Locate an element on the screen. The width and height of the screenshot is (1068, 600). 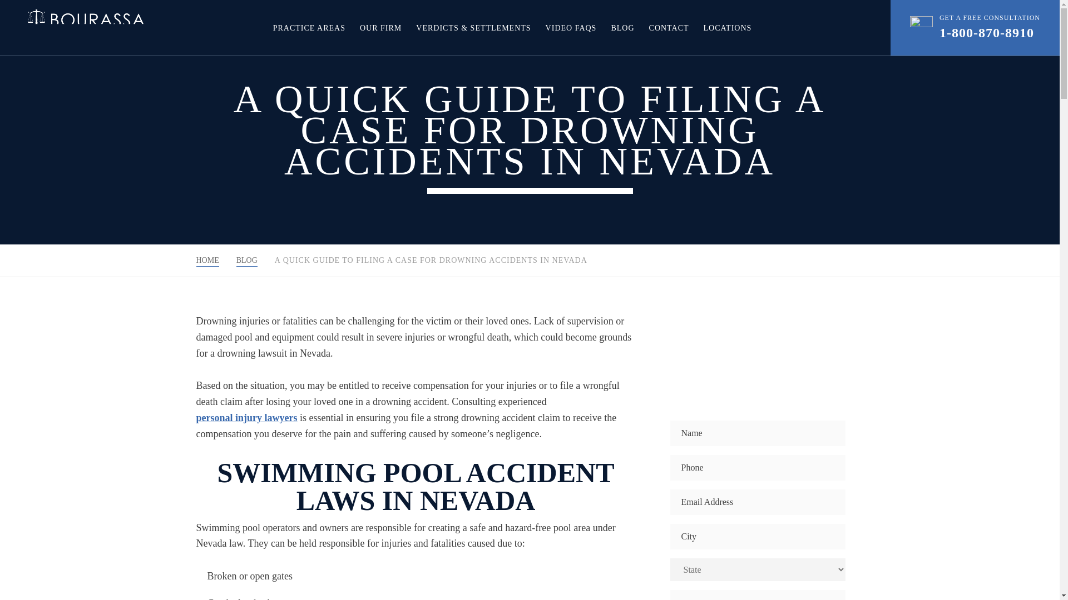
PRACTICE AREAS is located at coordinates (309, 28).